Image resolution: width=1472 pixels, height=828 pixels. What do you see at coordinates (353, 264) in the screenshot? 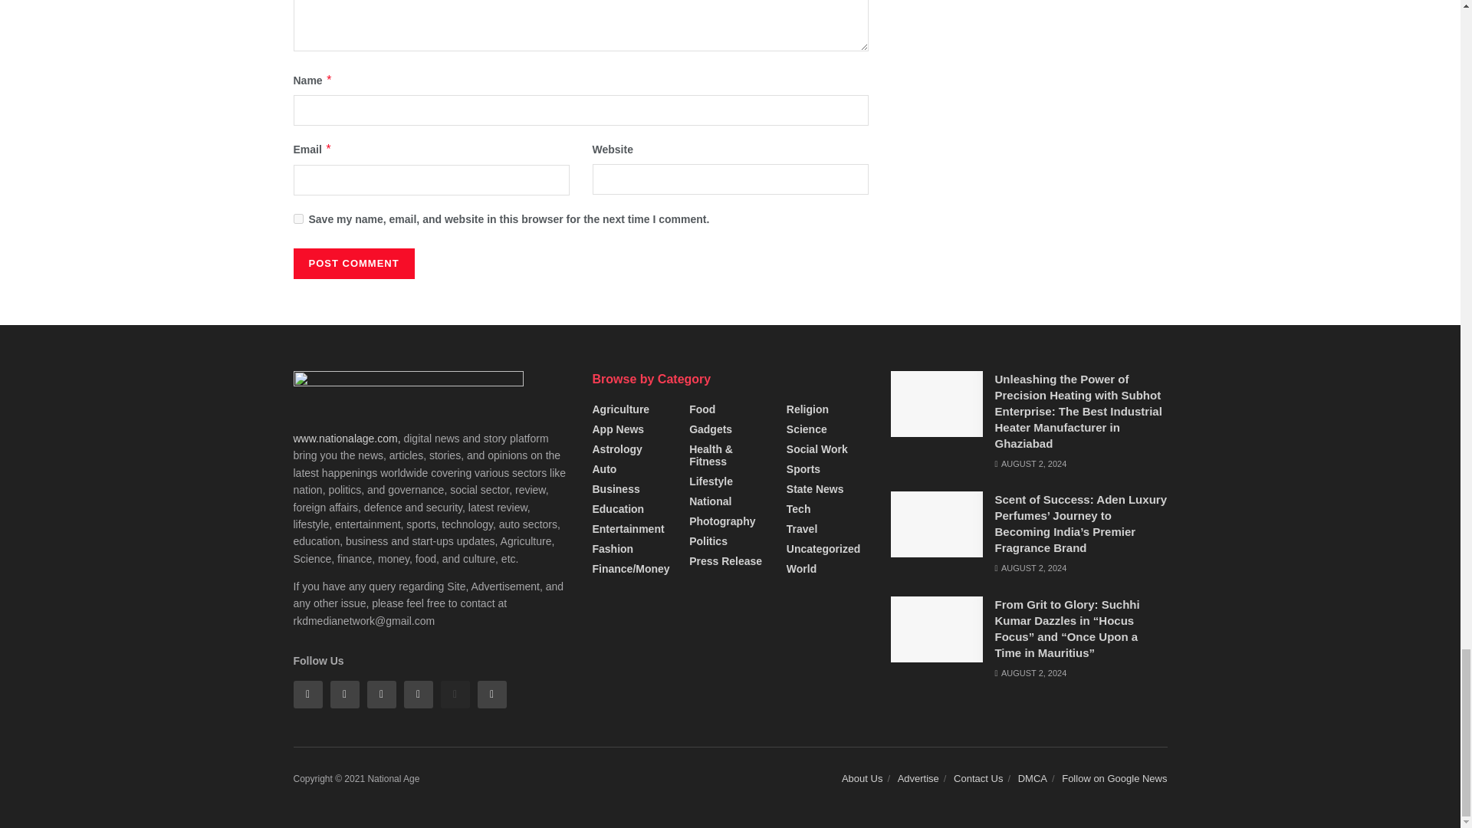
I see `Post Comment` at bounding box center [353, 264].